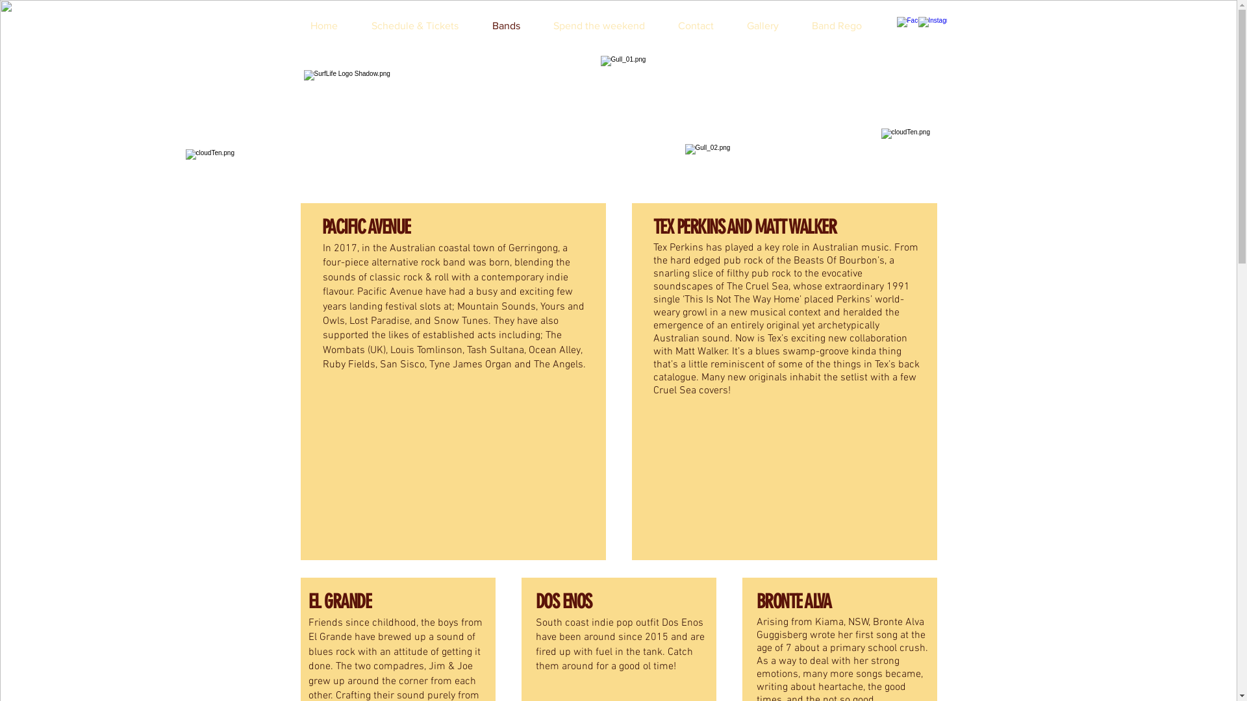  Describe the element at coordinates (702, 26) in the screenshot. I see `Contact` at that location.